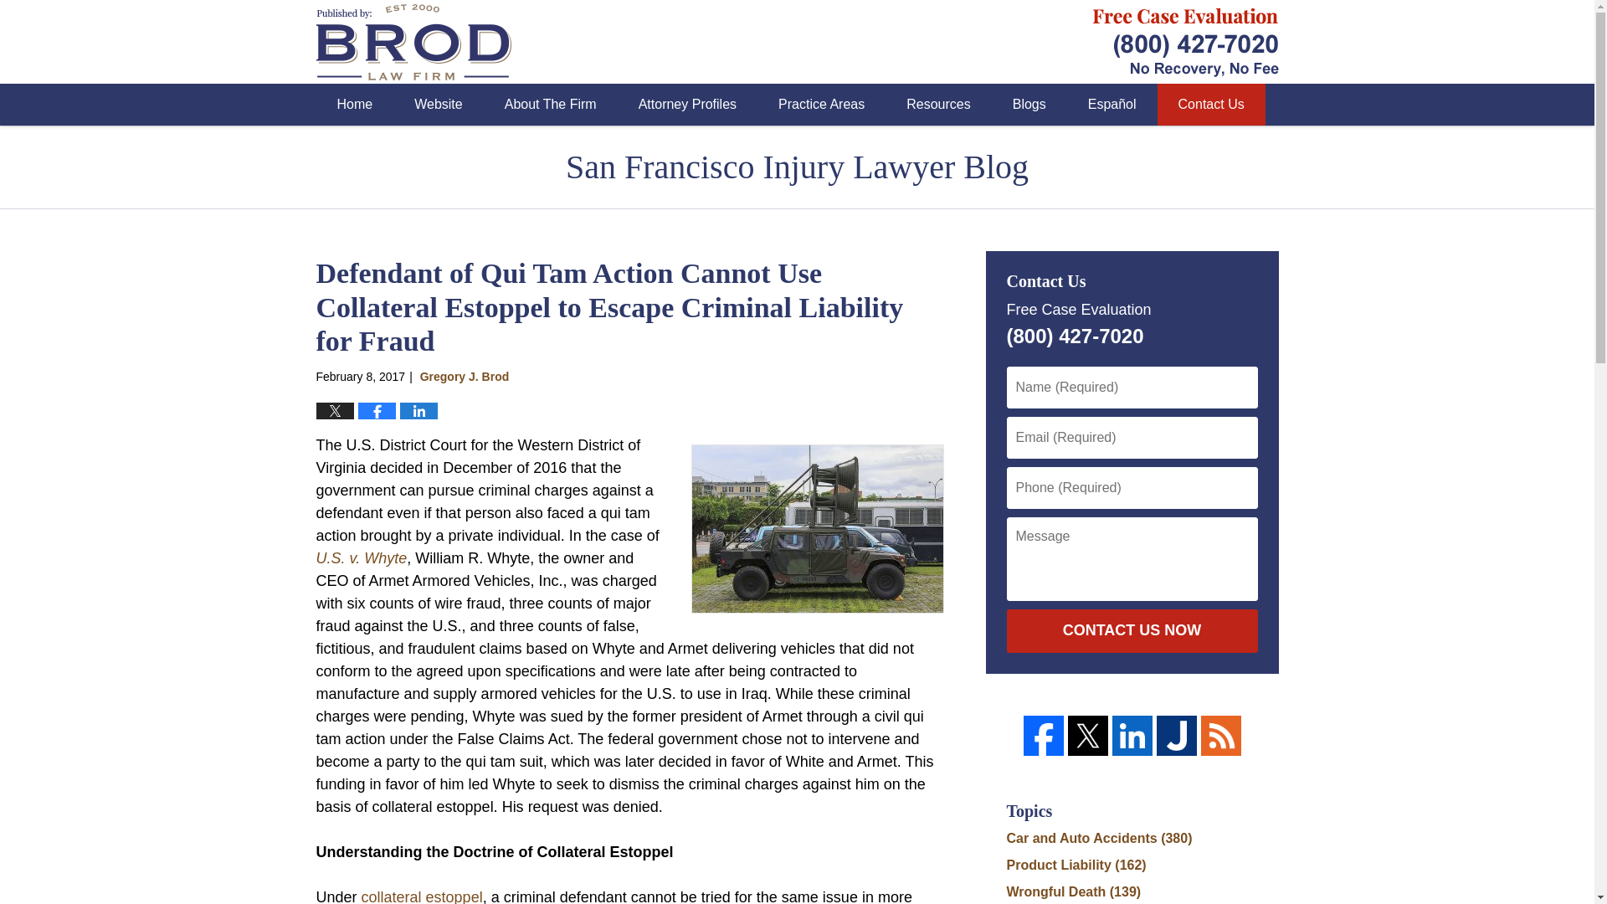  What do you see at coordinates (1131, 630) in the screenshot?
I see `CONTACT US NOW` at bounding box center [1131, 630].